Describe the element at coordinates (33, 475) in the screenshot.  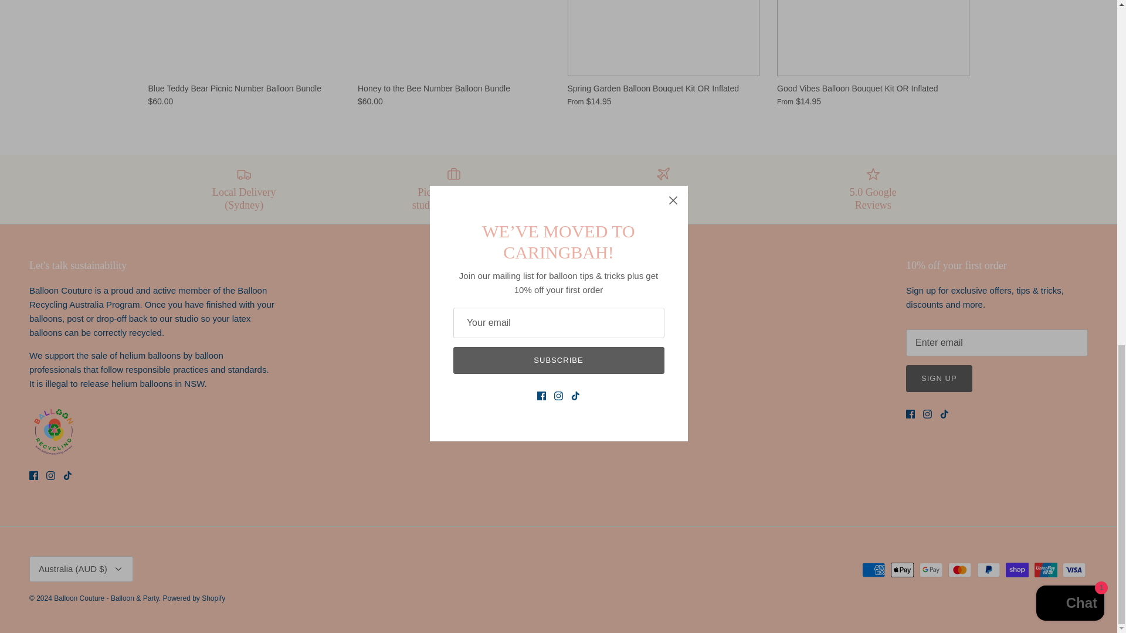
I see `Facebook` at that location.